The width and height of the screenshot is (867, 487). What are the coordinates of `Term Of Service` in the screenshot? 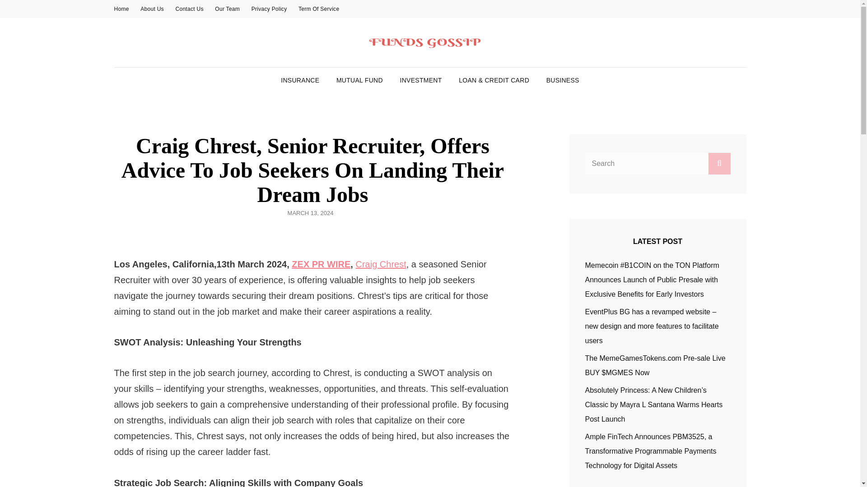 It's located at (318, 9).